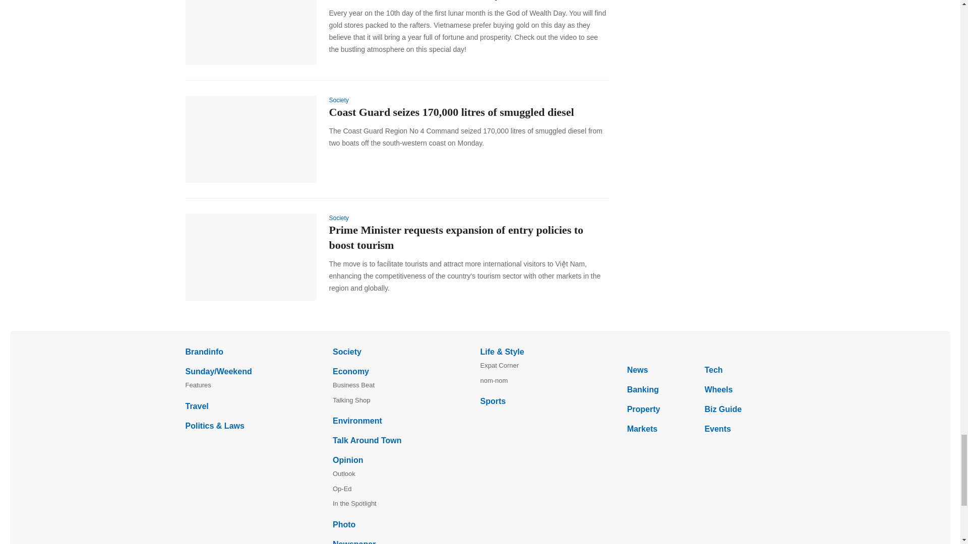  Describe the element at coordinates (701, 351) in the screenshot. I see `bizhub` at that location.